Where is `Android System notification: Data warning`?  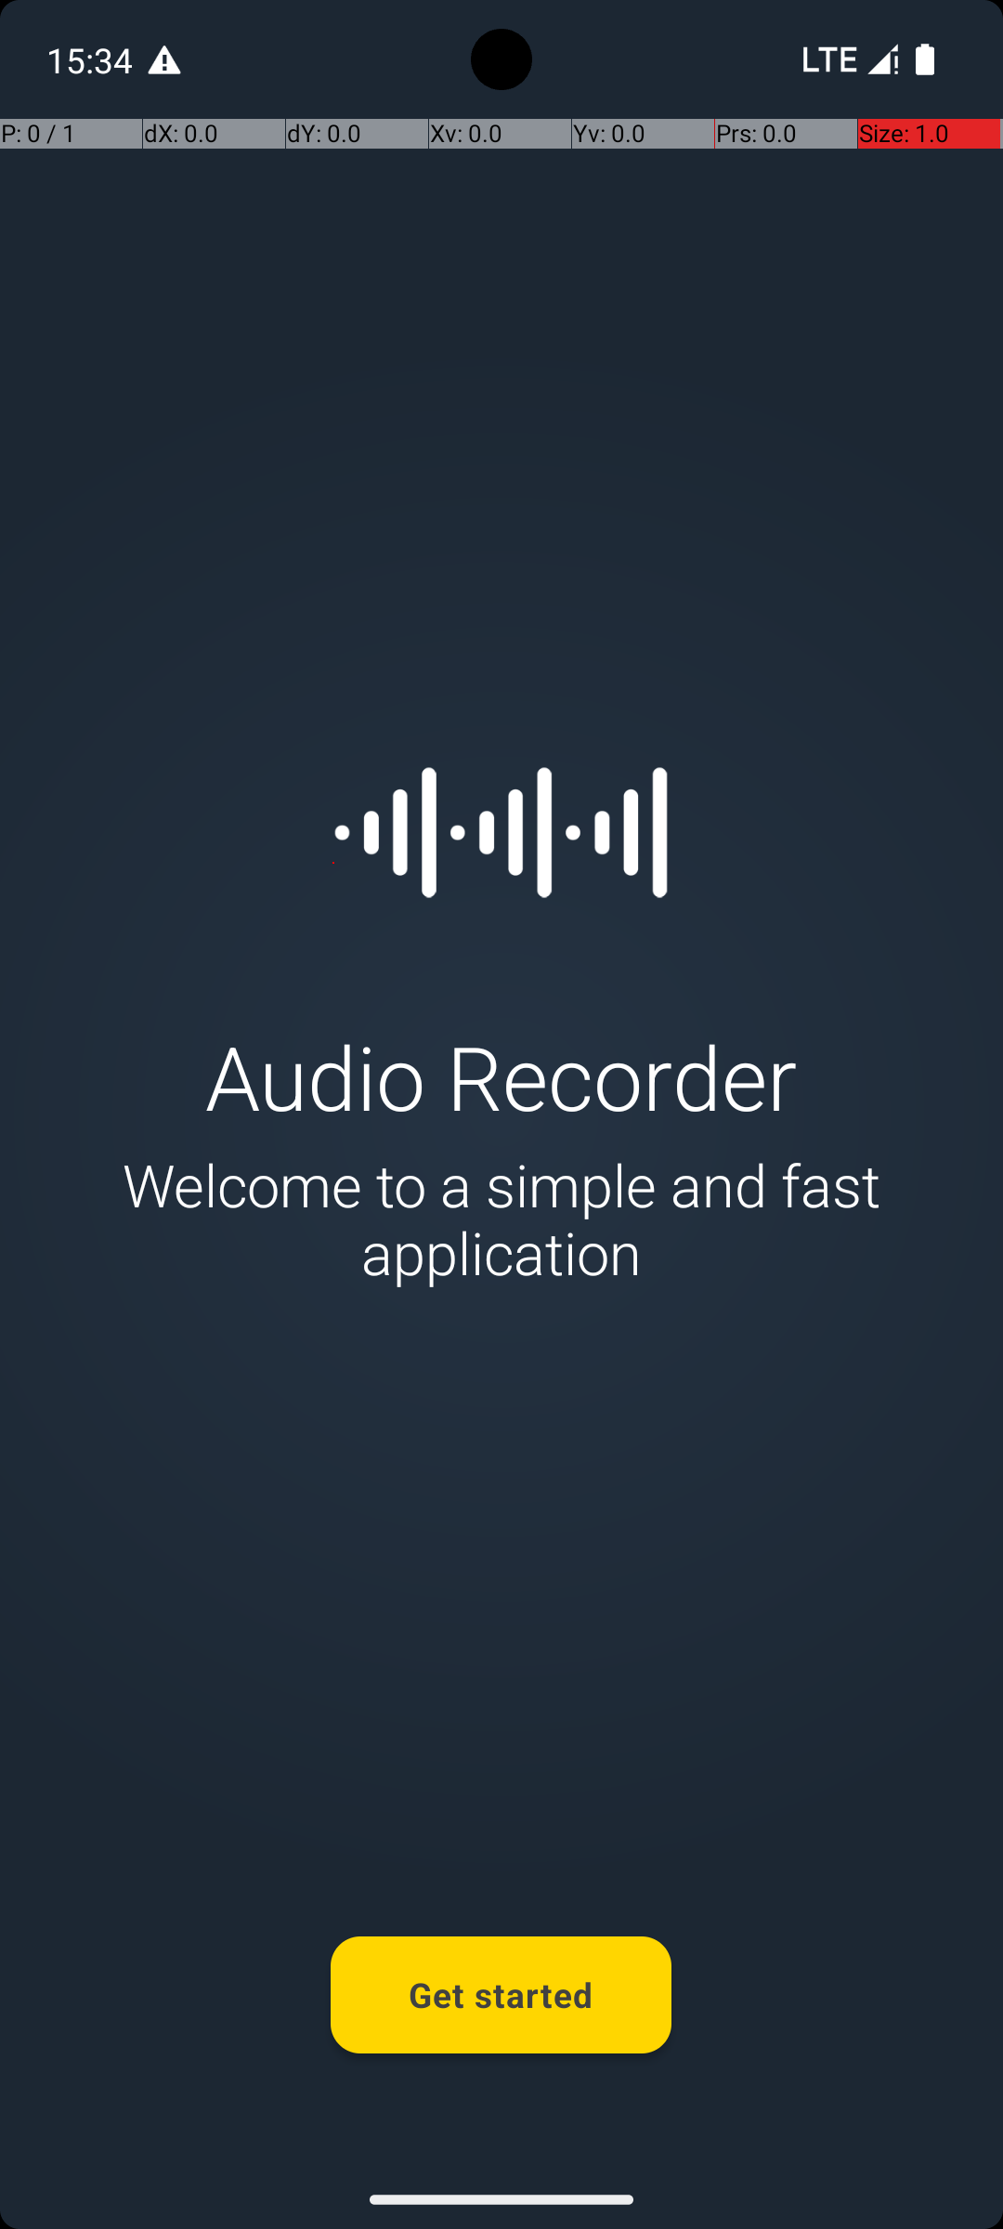 Android System notification: Data warning is located at coordinates (164, 59).